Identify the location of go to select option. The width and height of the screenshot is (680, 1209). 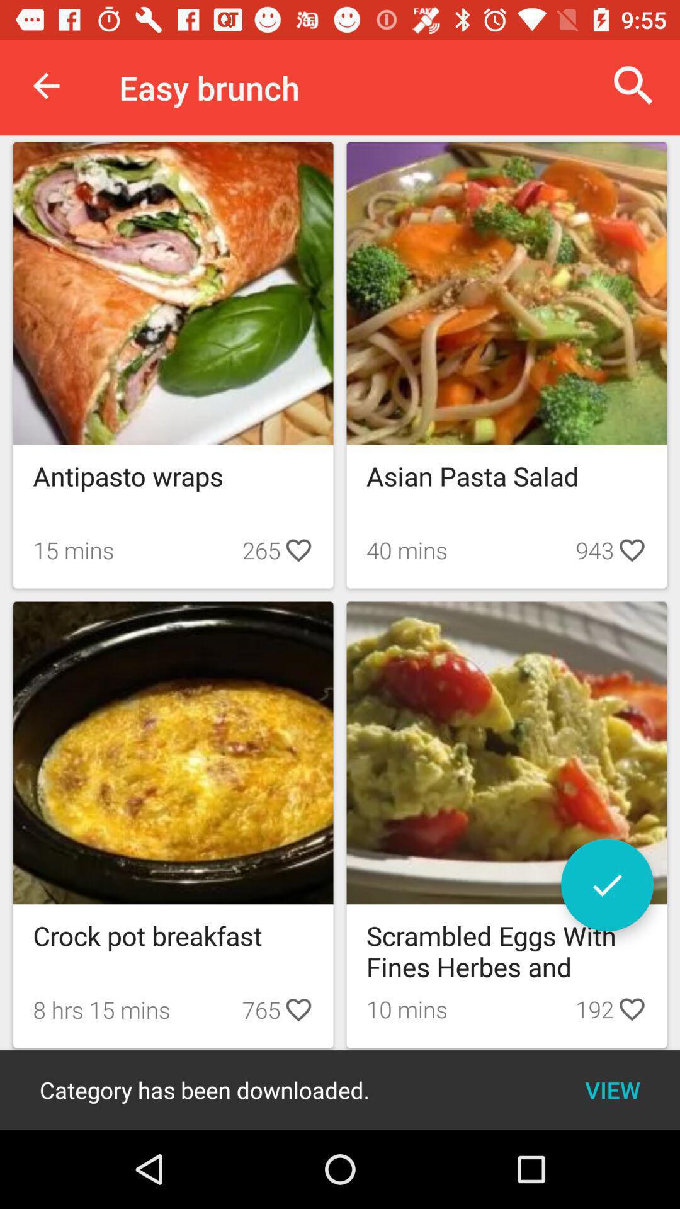
(607, 885).